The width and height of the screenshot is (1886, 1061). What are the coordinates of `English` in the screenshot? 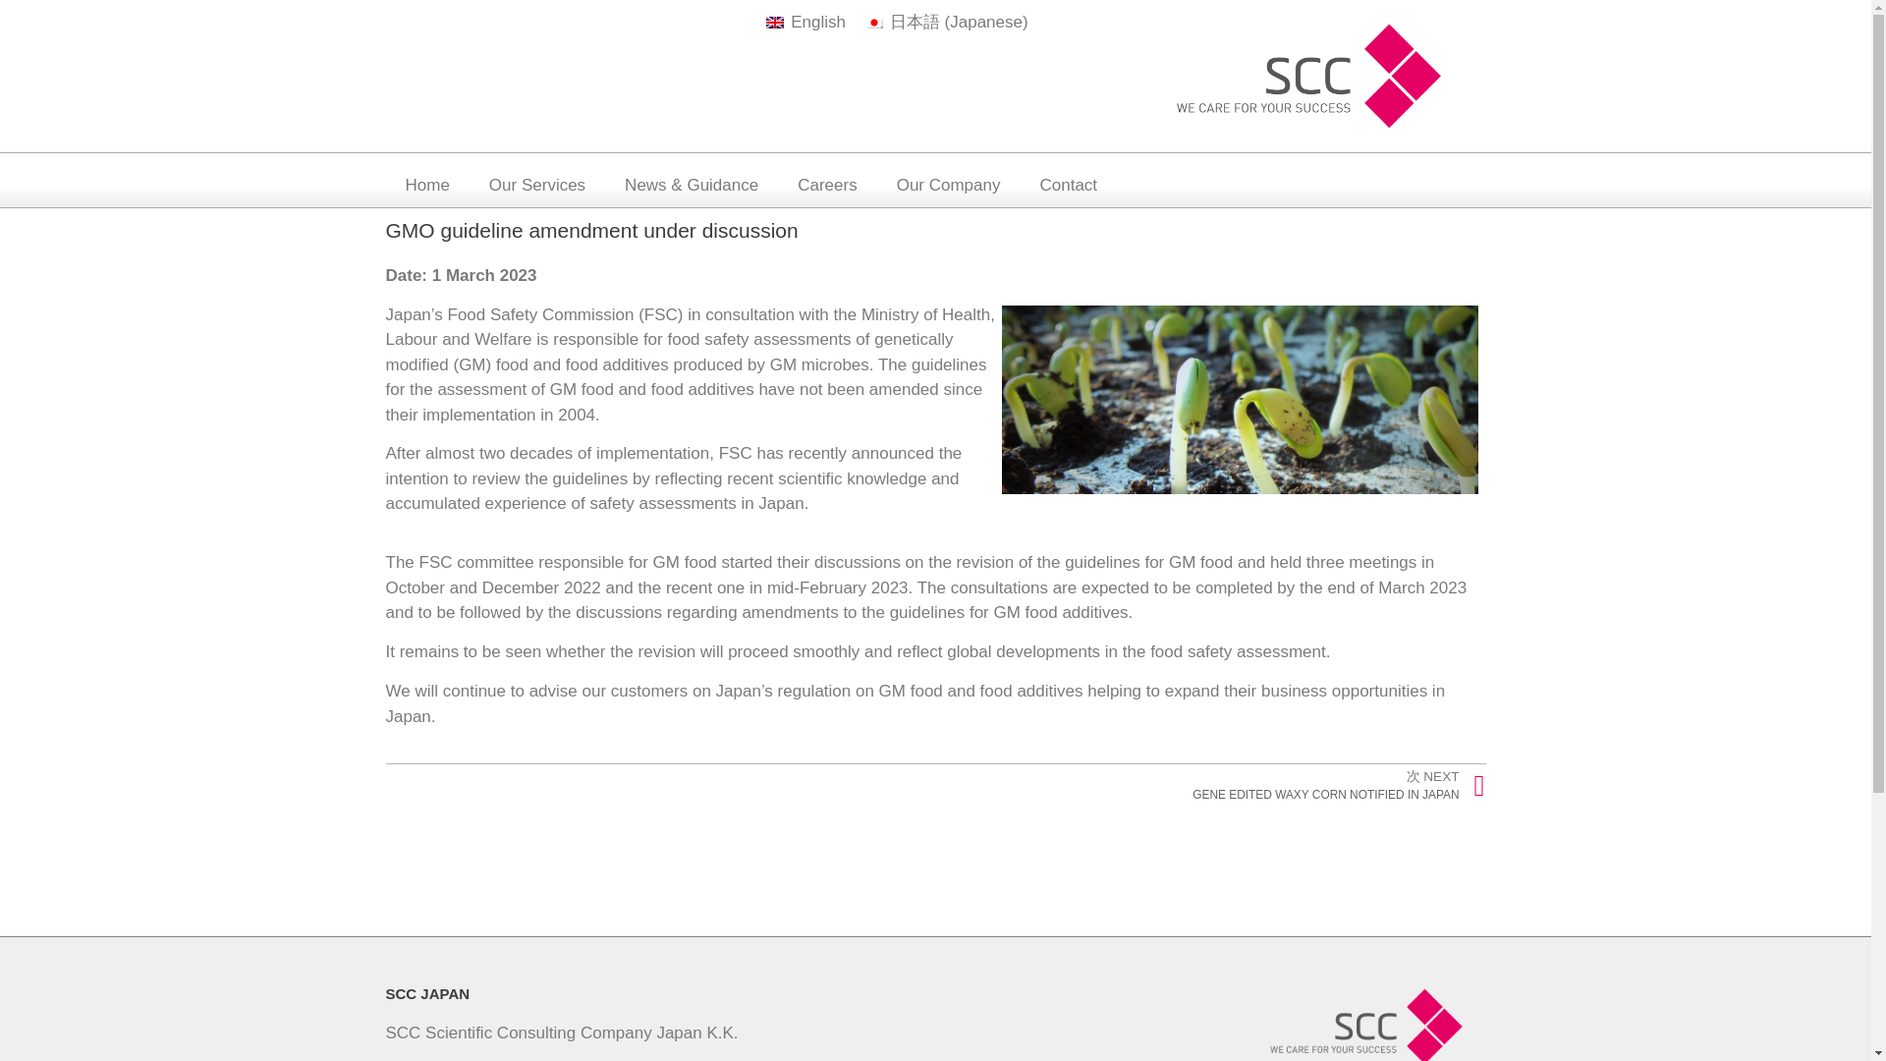 It's located at (805, 22).